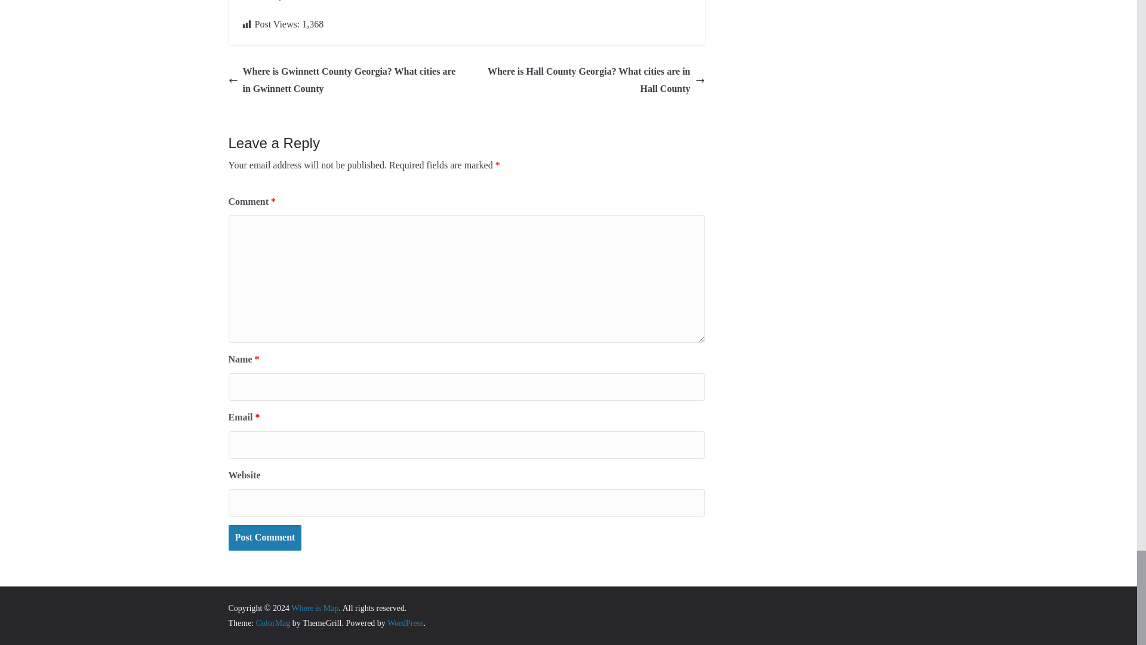 The height and width of the screenshot is (645, 1146). I want to click on Where is Hall County Georgia? What cities are in Hall County, so click(589, 80).